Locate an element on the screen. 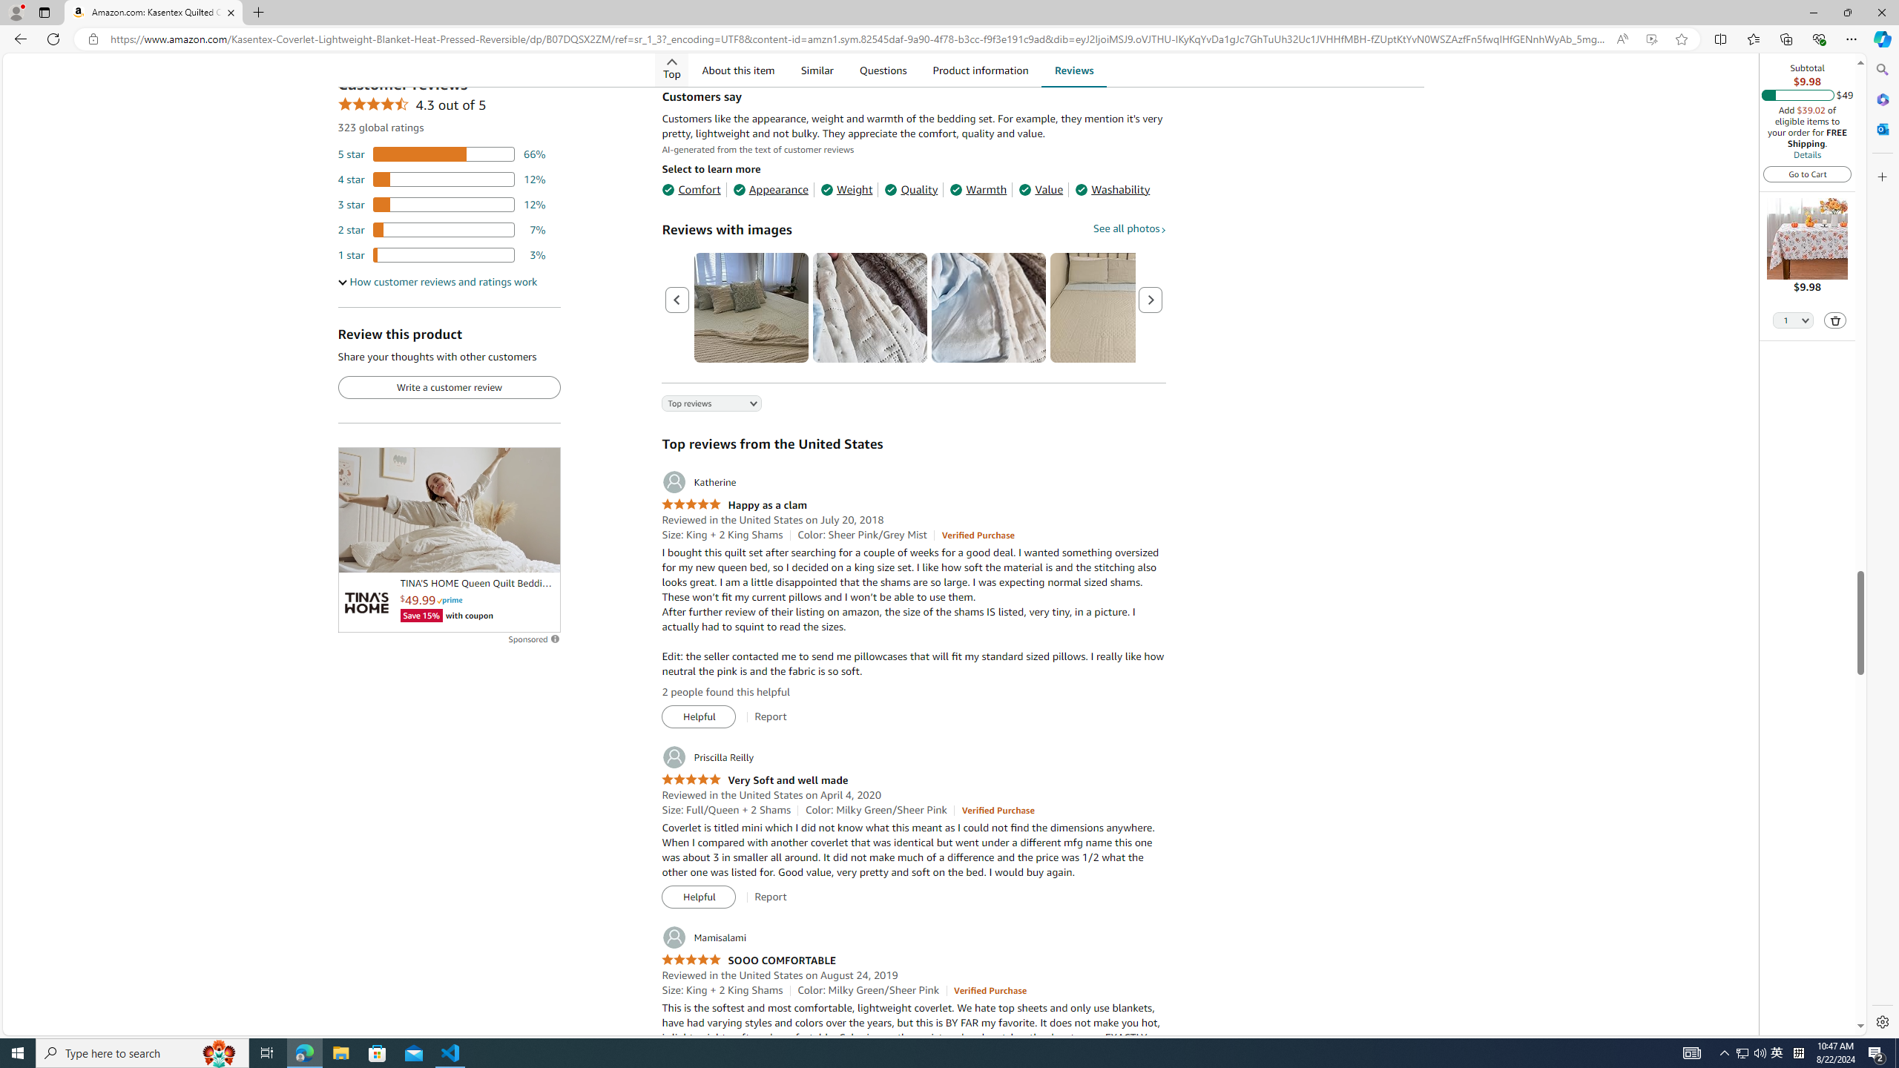  Prime is located at coordinates (450, 600).